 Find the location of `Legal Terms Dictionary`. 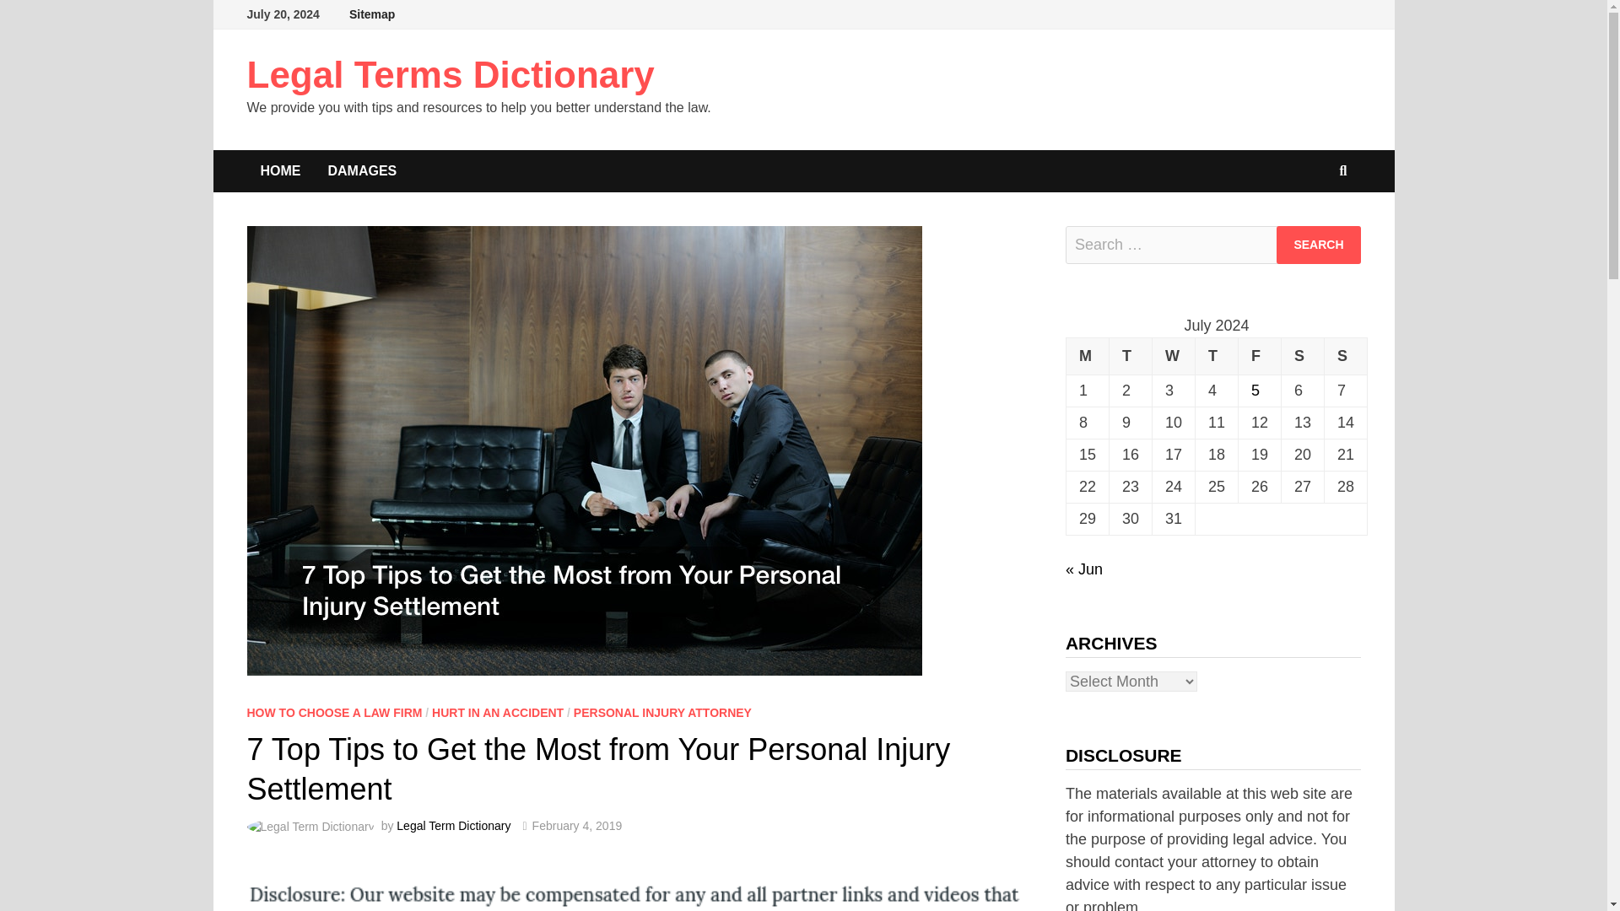

Legal Terms Dictionary is located at coordinates (450, 74).